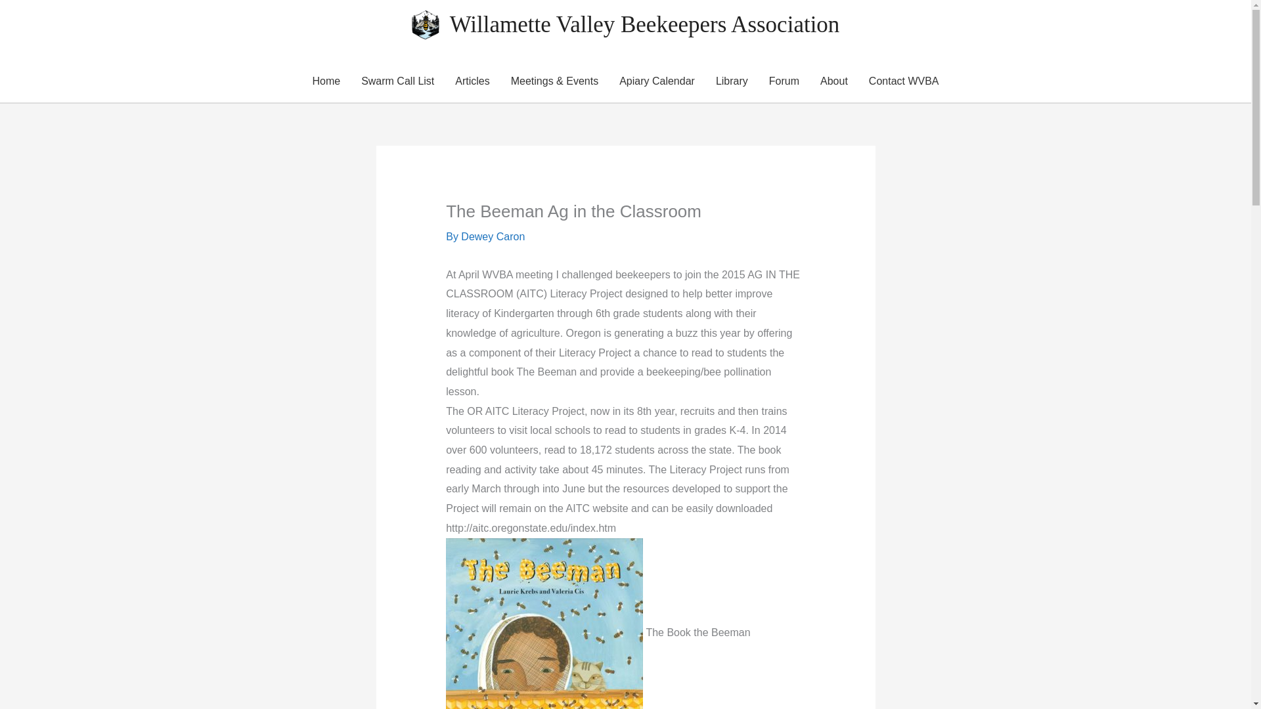 This screenshot has height=709, width=1261. What do you see at coordinates (645, 25) in the screenshot?
I see `Willamette Valley Beekeepers Association` at bounding box center [645, 25].